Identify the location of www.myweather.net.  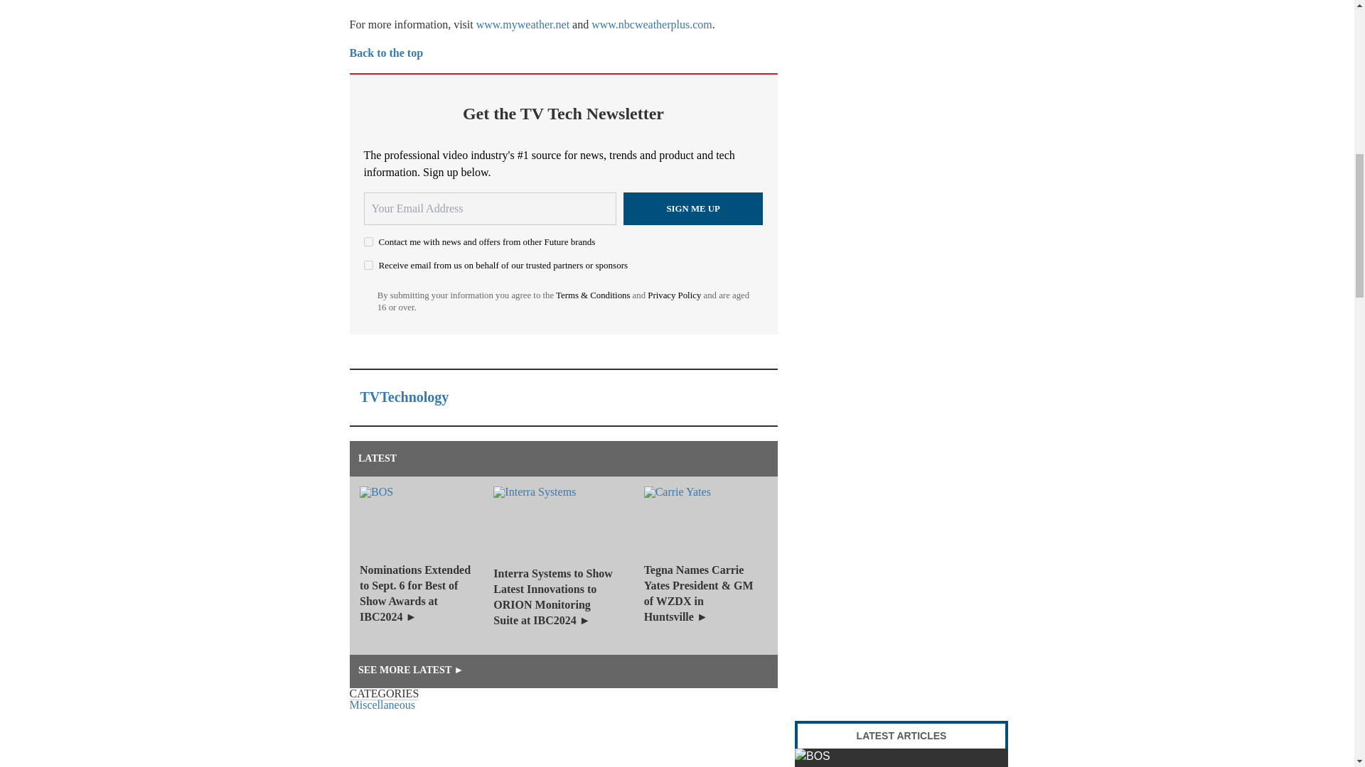
(523, 24).